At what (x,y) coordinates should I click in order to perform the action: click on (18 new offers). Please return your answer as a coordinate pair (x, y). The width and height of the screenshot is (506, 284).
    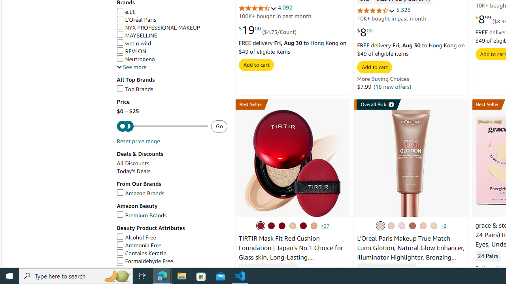
    Looking at the image, I should click on (392, 86).